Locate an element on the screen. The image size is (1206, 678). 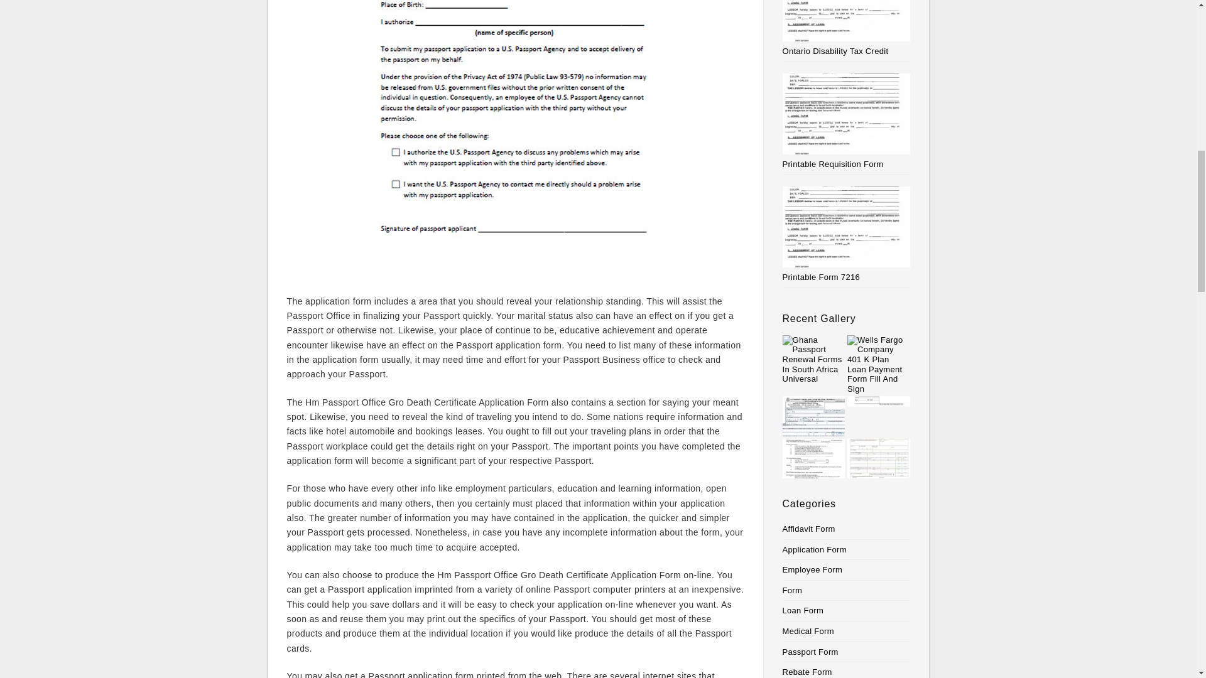
Ontario Disability Tax Credit is located at coordinates (835, 51).